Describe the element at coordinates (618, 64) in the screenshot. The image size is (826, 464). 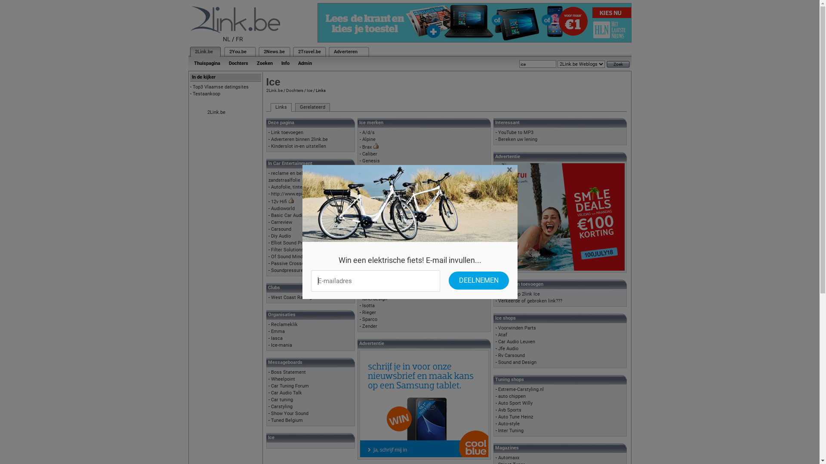
I see `Zoek` at that location.